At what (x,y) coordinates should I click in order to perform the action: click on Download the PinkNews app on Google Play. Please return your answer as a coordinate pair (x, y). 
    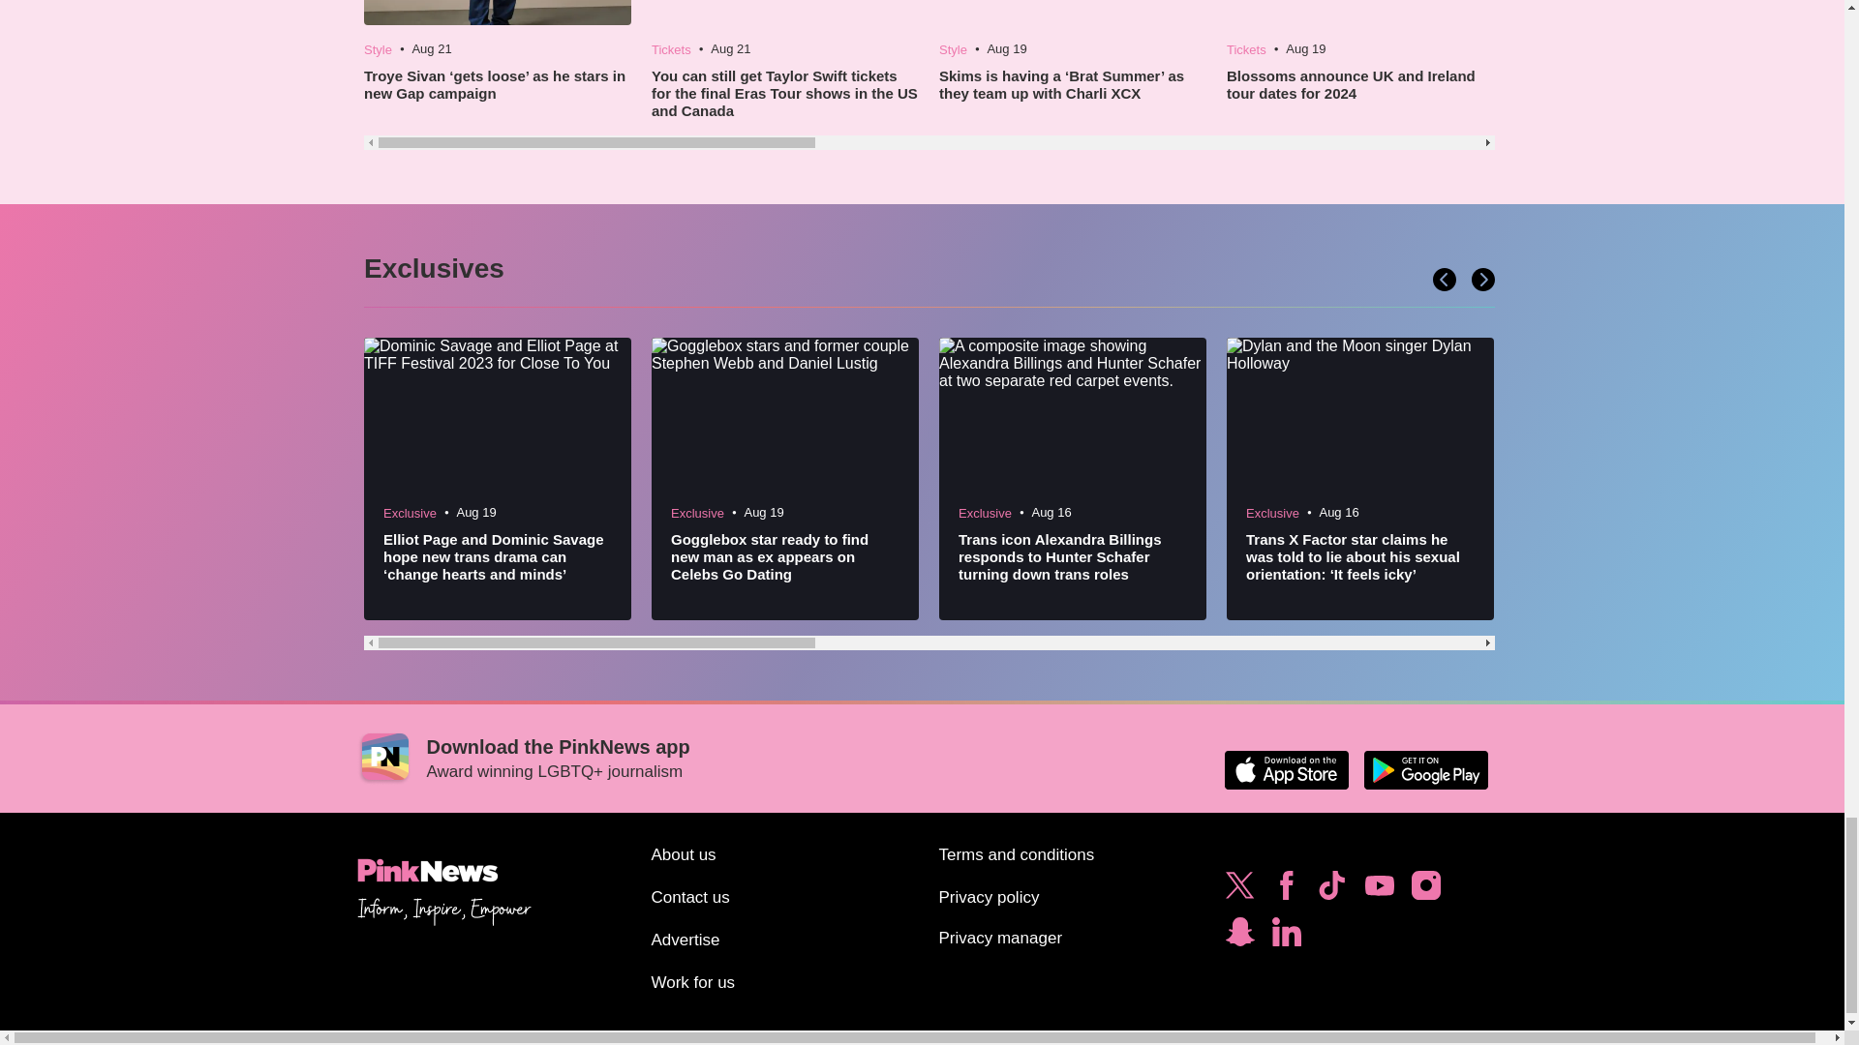
    Looking at the image, I should click on (1425, 770).